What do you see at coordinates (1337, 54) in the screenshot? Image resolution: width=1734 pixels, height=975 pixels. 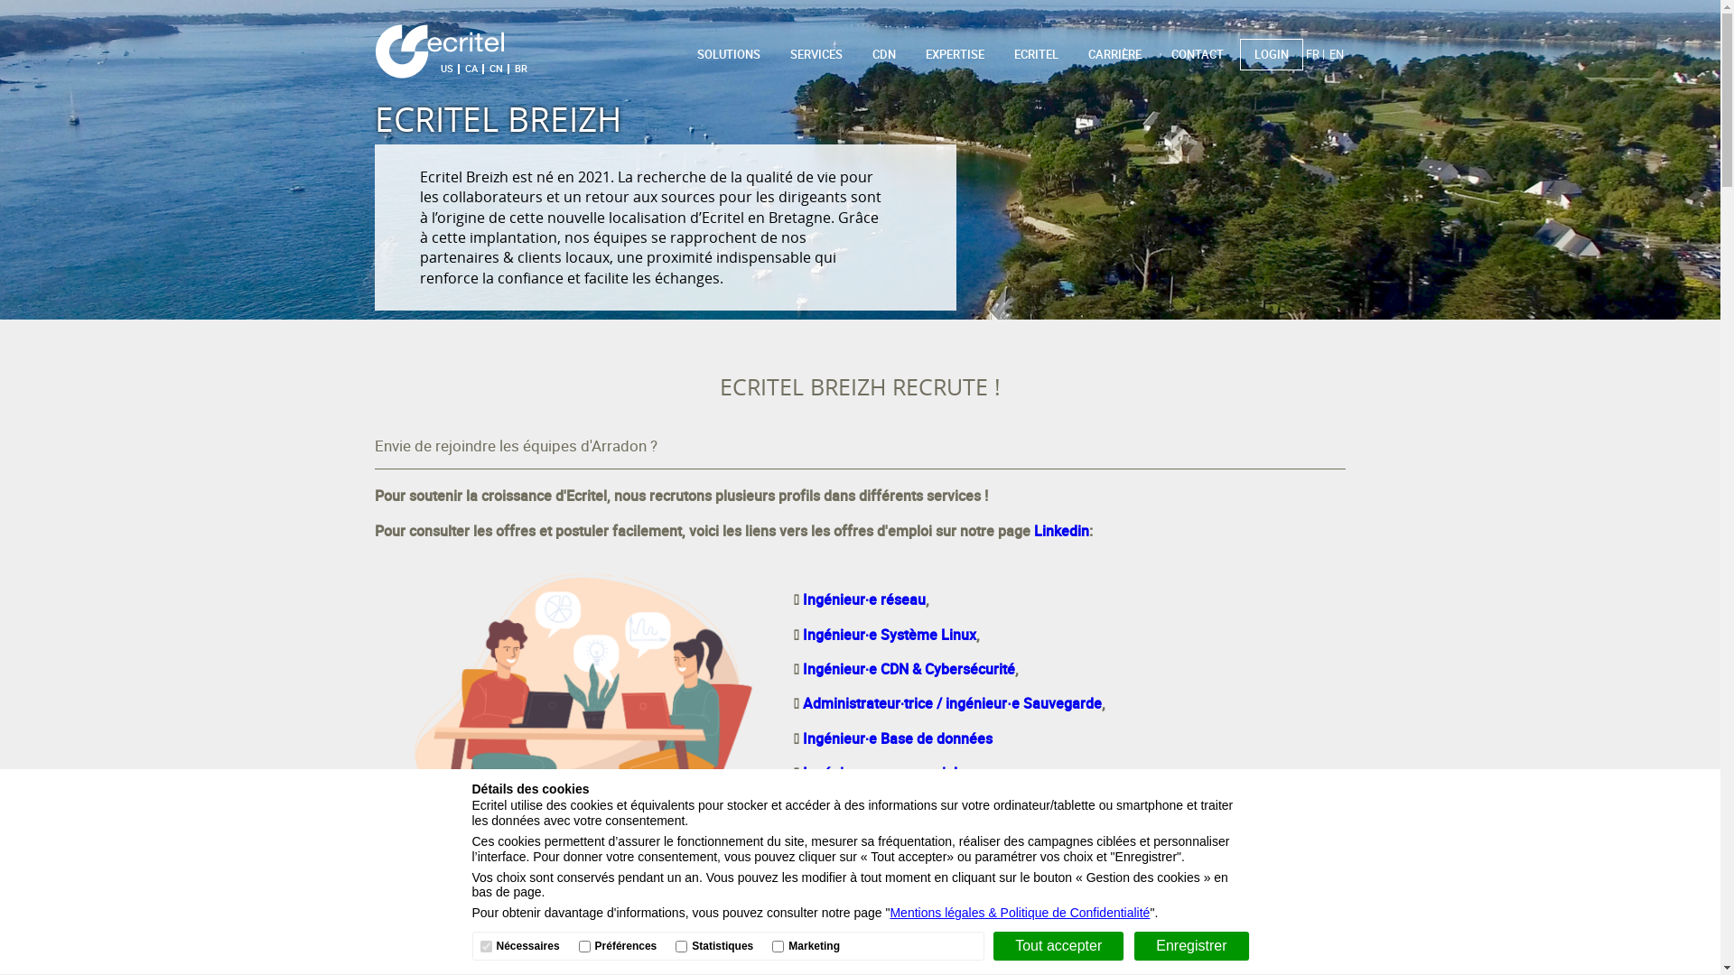 I see `EN` at bounding box center [1337, 54].